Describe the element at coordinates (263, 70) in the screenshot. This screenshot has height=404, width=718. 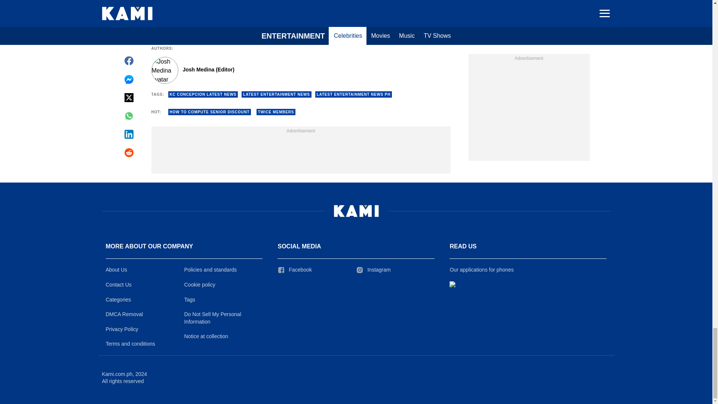
I see `Author page` at that location.